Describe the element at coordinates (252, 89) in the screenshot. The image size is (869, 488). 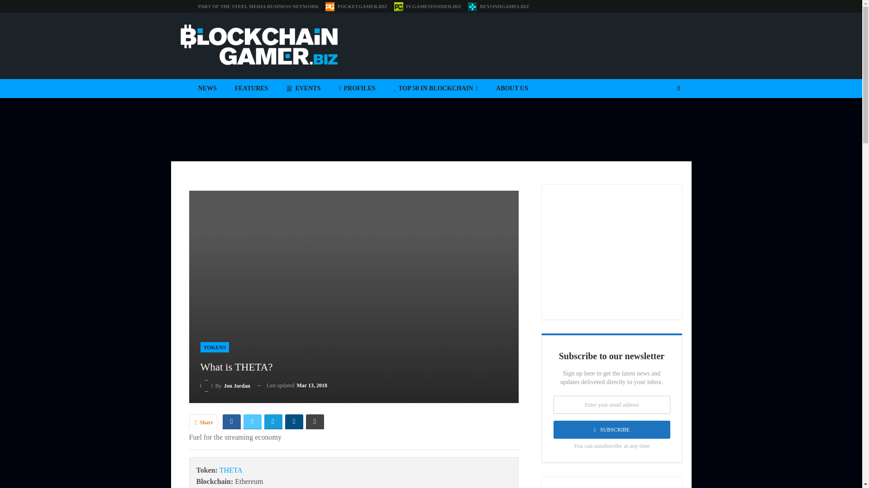
I see `FEATURES` at that location.